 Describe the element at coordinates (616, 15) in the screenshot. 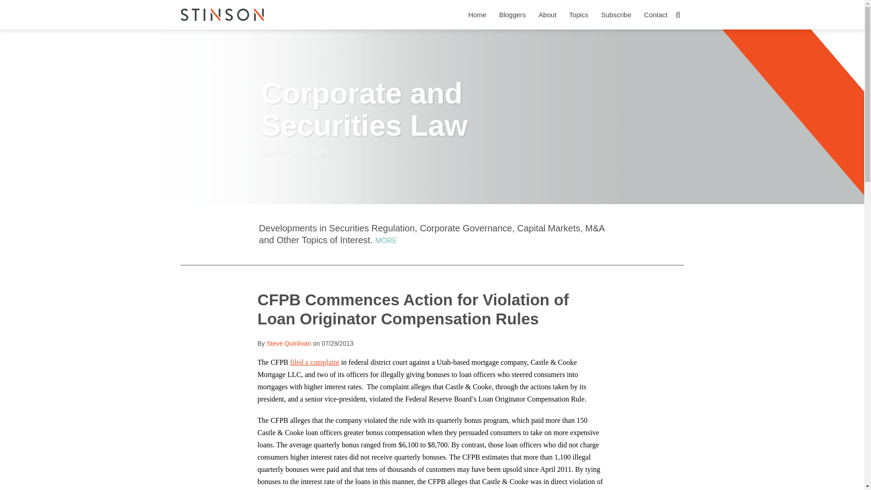

I see `Subscribe` at that location.